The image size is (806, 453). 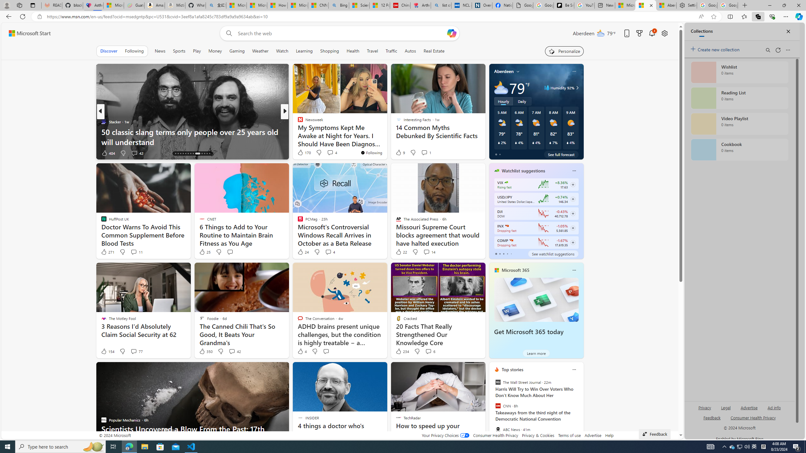 What do you see at coordinates (301, 153) in the screenshot?
I see `76 Like` at bounding box center [301, 153].